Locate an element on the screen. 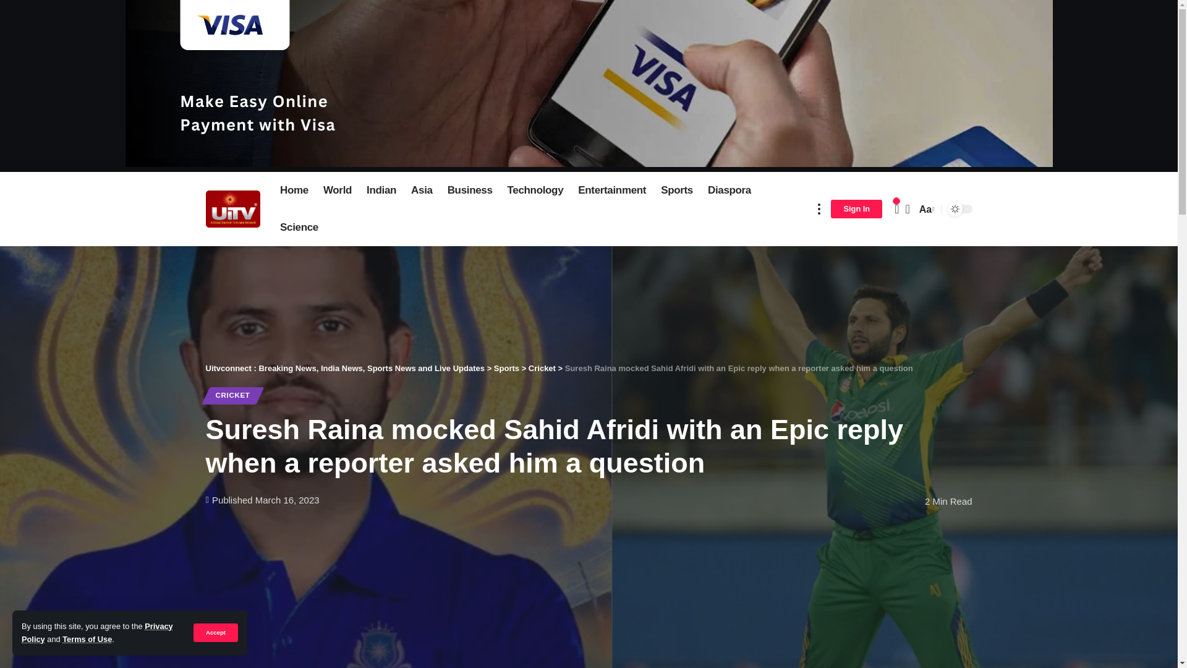 Image resolution: width=1187 pixels, height=668 pixels. Sports is located at coordinates (676, 191).